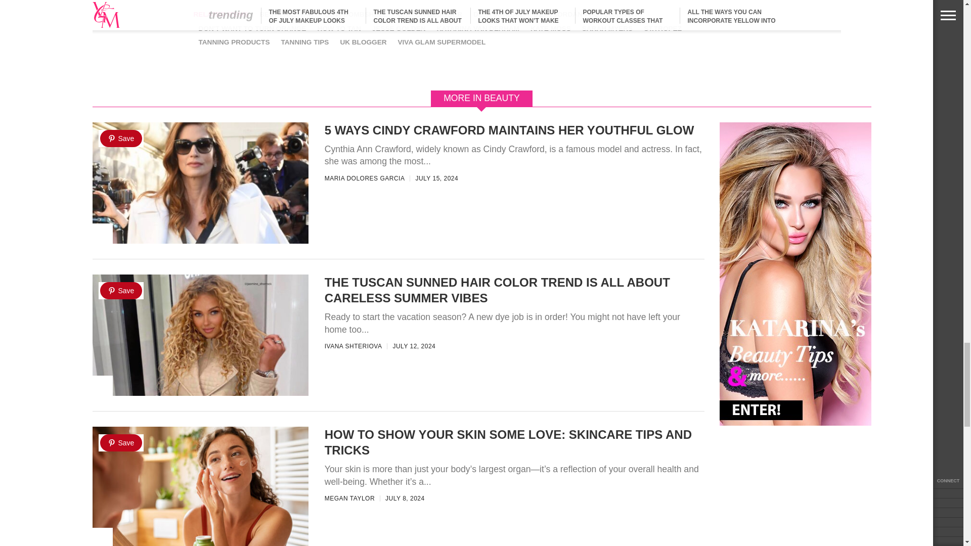 Image resolution: width=971 pixels, height=546 pixels. What do you see at coordinates (200, 249) in the screenshot?
I see `5 Ways Cindy Crawford Maintains Her Youthful Glow` at bounding box center [200, 249].